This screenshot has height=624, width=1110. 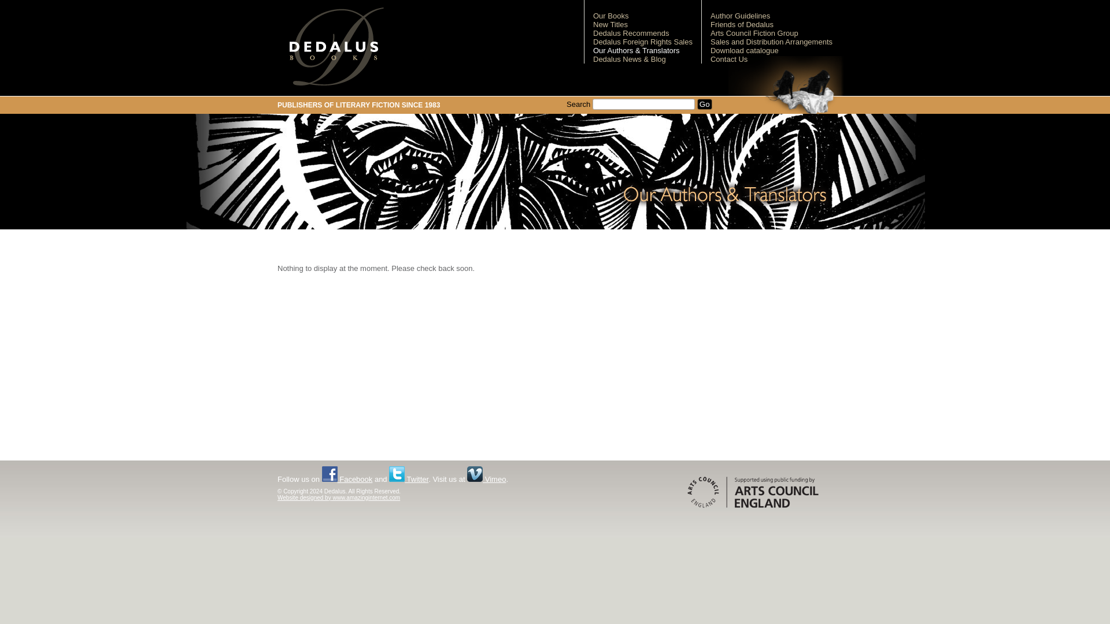 What do you see at coordinates (704, 104) in the screenshot?
I see `Go` at bounding box center [704, 104].